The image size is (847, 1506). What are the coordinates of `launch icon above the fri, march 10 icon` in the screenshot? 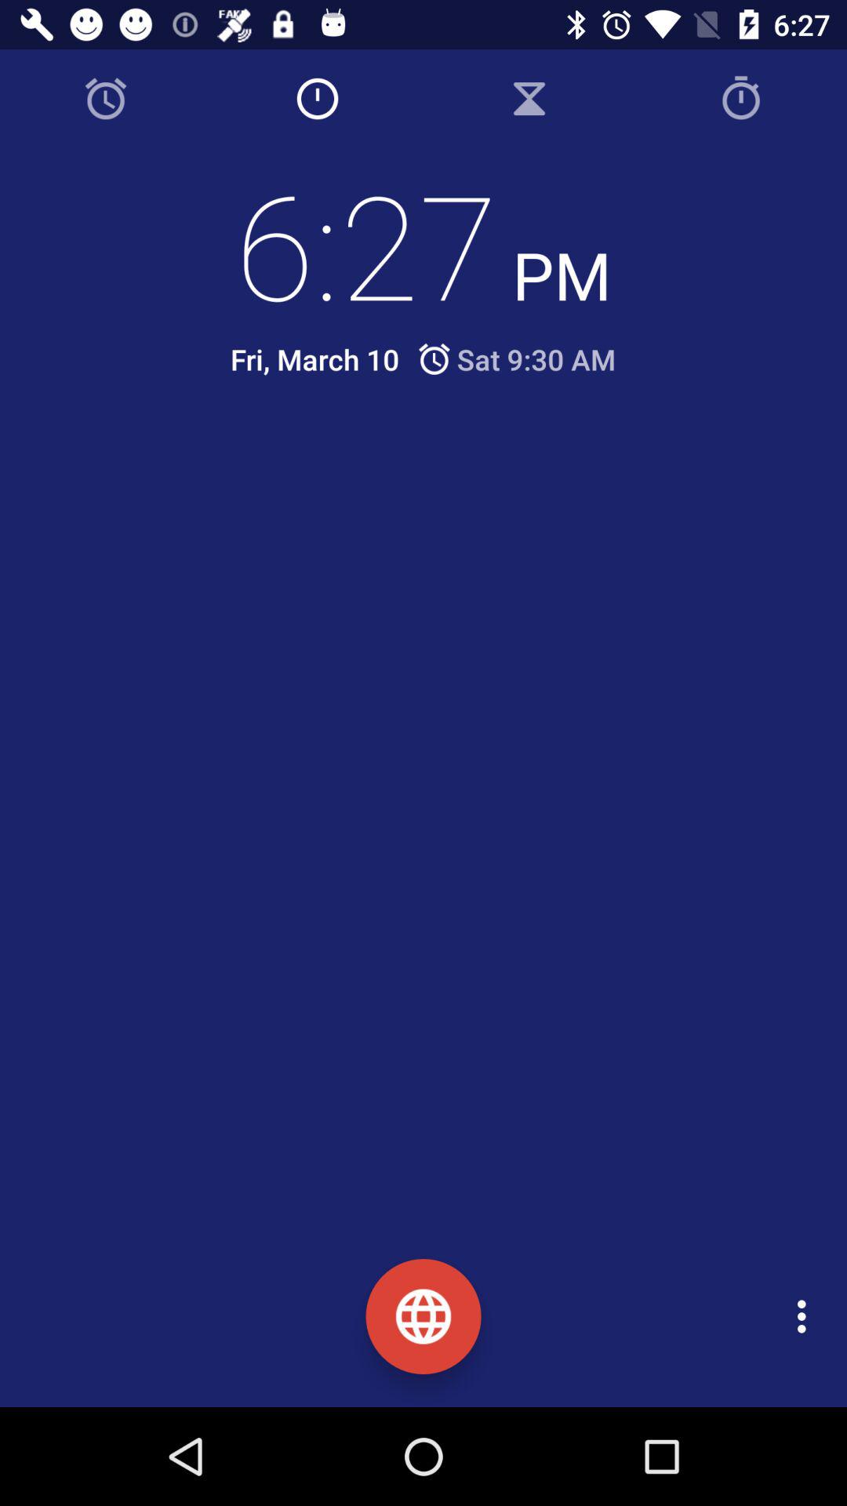 It's located at (423, 244).